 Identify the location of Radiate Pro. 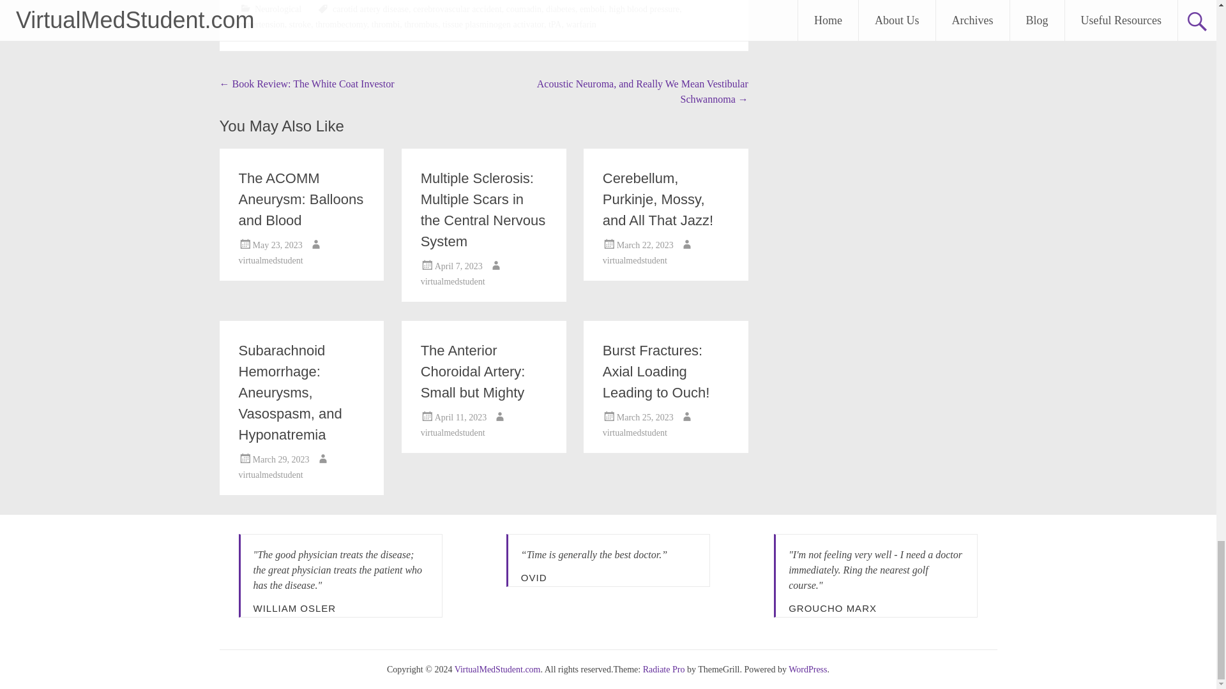
(664, 670).